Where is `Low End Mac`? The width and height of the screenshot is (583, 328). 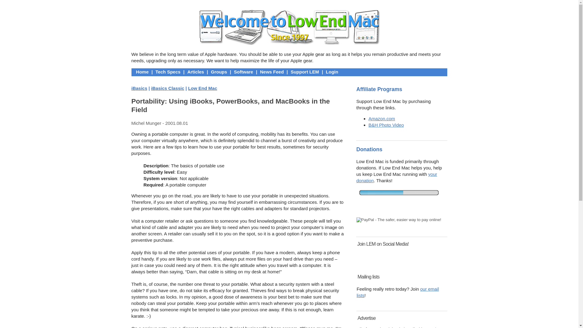 Low End Mac is located at coordinates (202, 88).